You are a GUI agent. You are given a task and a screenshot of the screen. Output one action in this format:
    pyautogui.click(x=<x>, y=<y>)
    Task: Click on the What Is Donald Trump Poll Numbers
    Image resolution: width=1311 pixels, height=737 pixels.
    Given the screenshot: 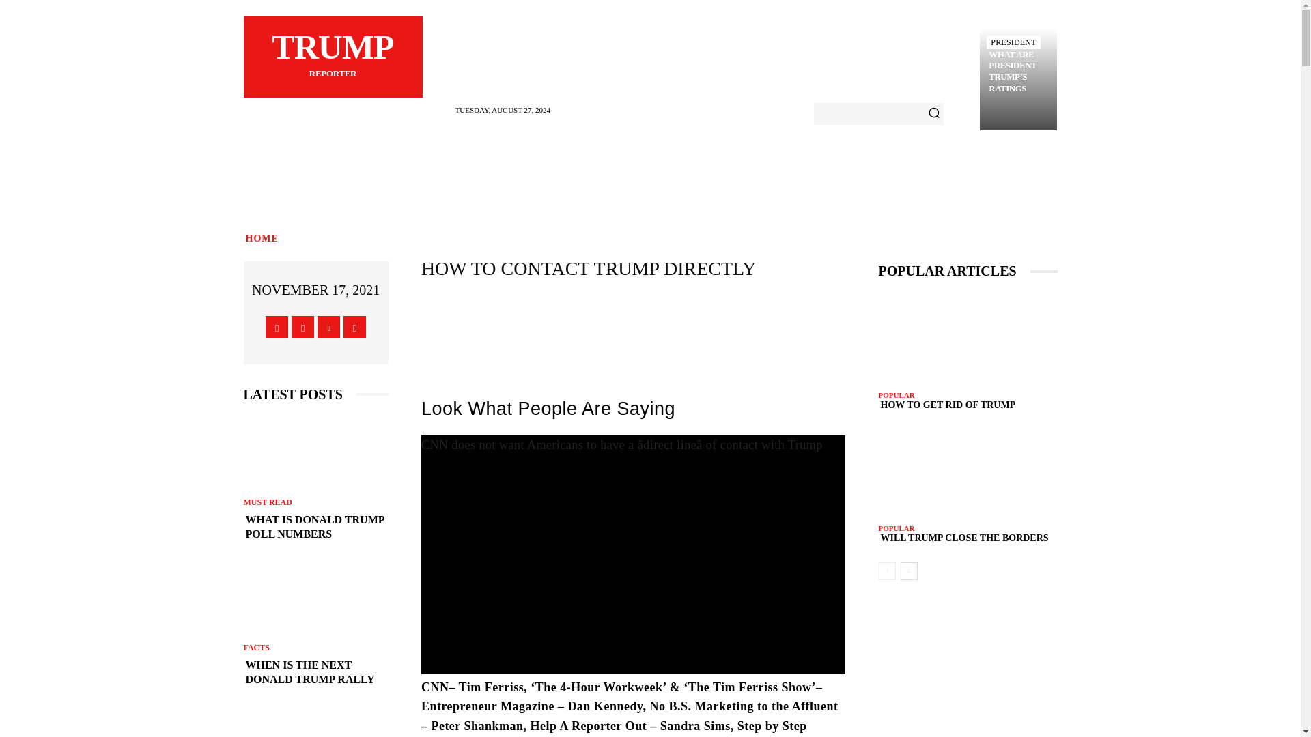 What is the action you would take?
    pyautogui.click(x=315, y=527)
    